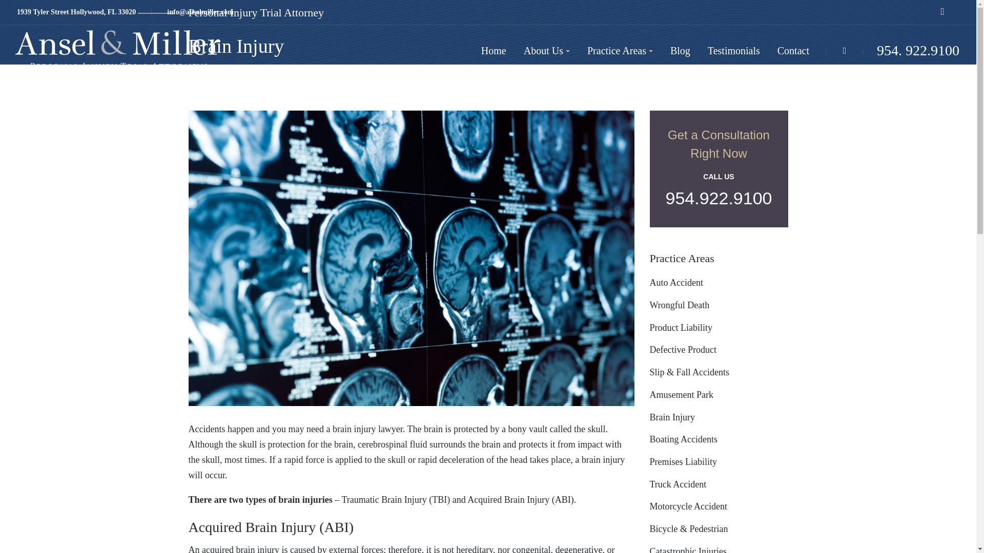  I want to click on About Us, so click(546, 50).